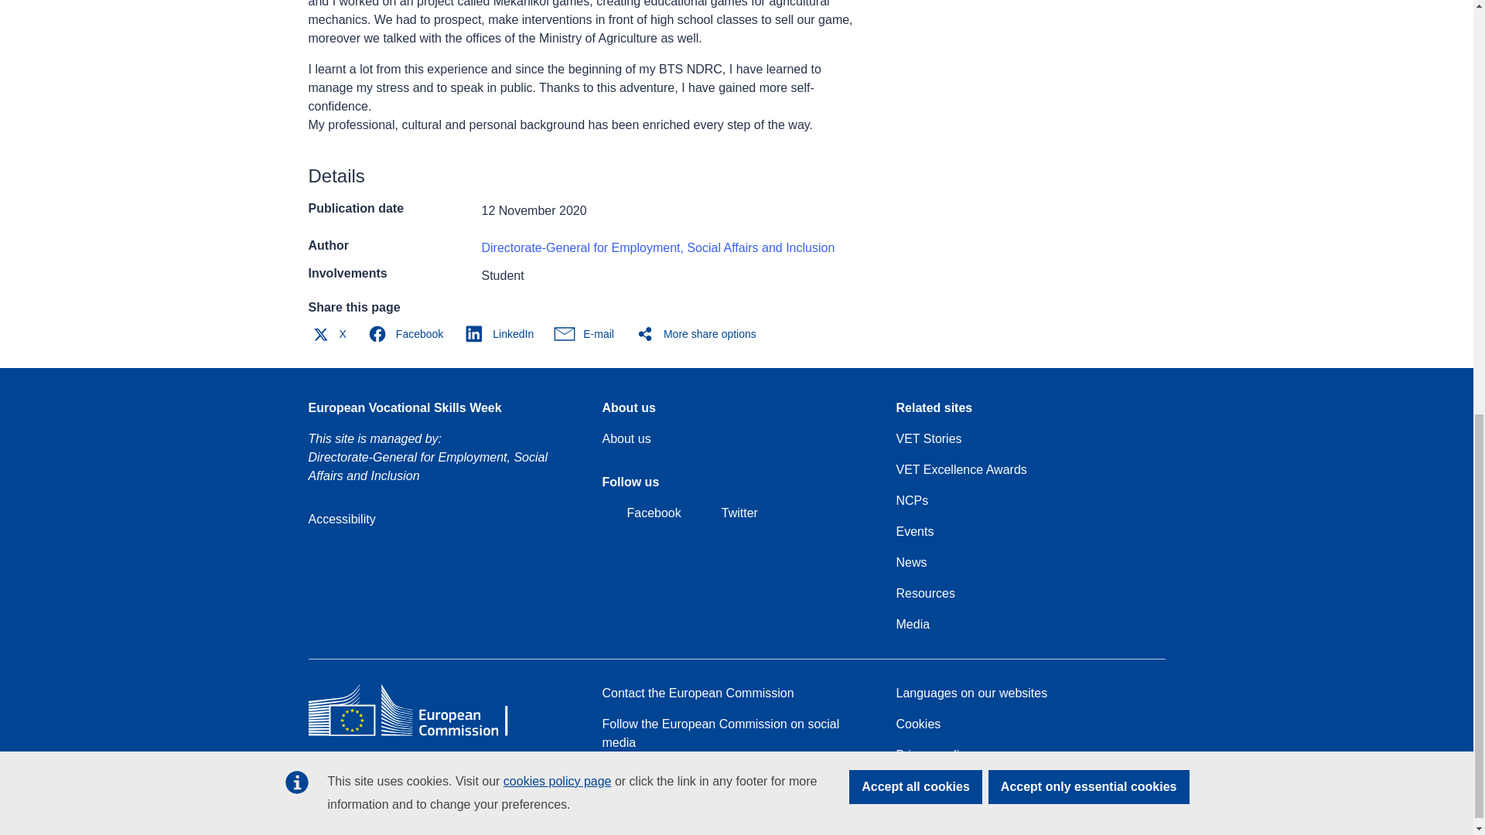  I want to click on E-mail, so click(588, 334).